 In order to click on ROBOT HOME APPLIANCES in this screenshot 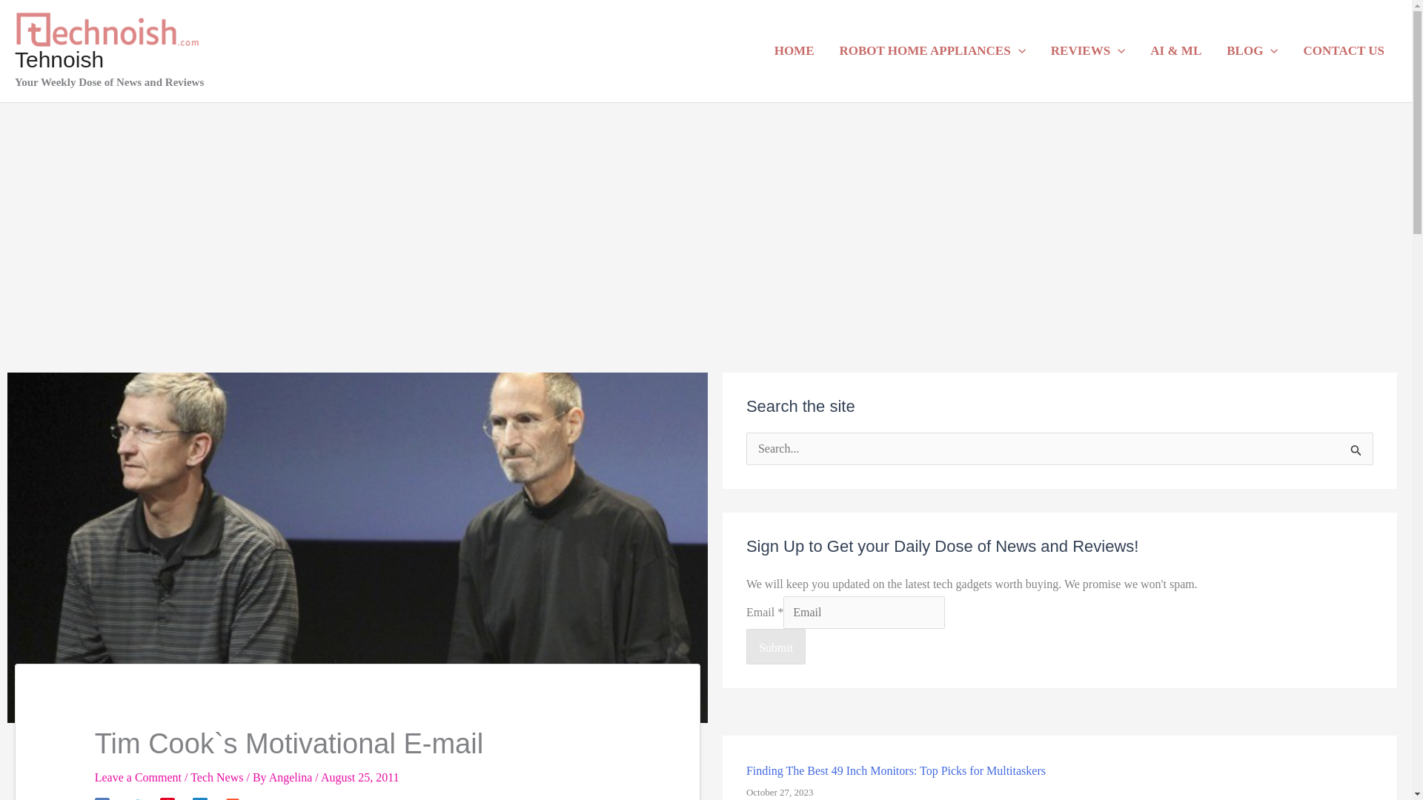, I will do `click(932, 50)`.